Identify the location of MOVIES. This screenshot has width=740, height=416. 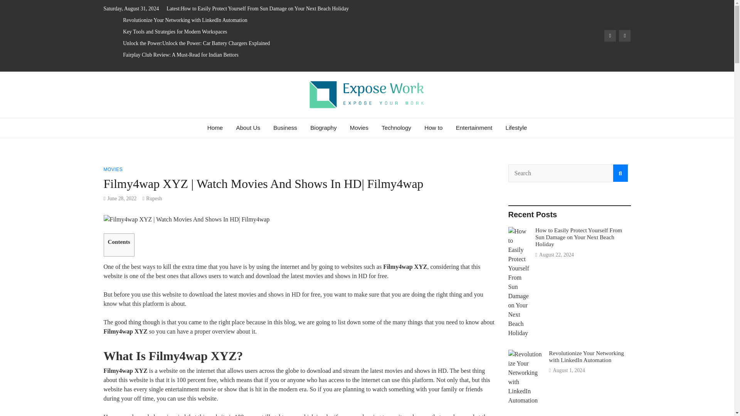
(113, 169).